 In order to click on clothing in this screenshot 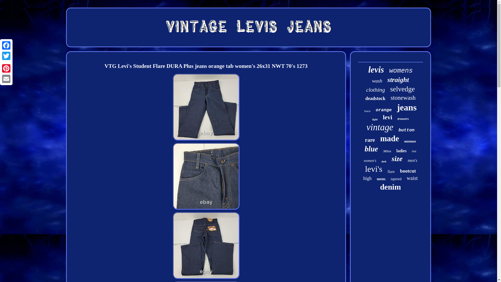, I will do `click(375, 90)`.